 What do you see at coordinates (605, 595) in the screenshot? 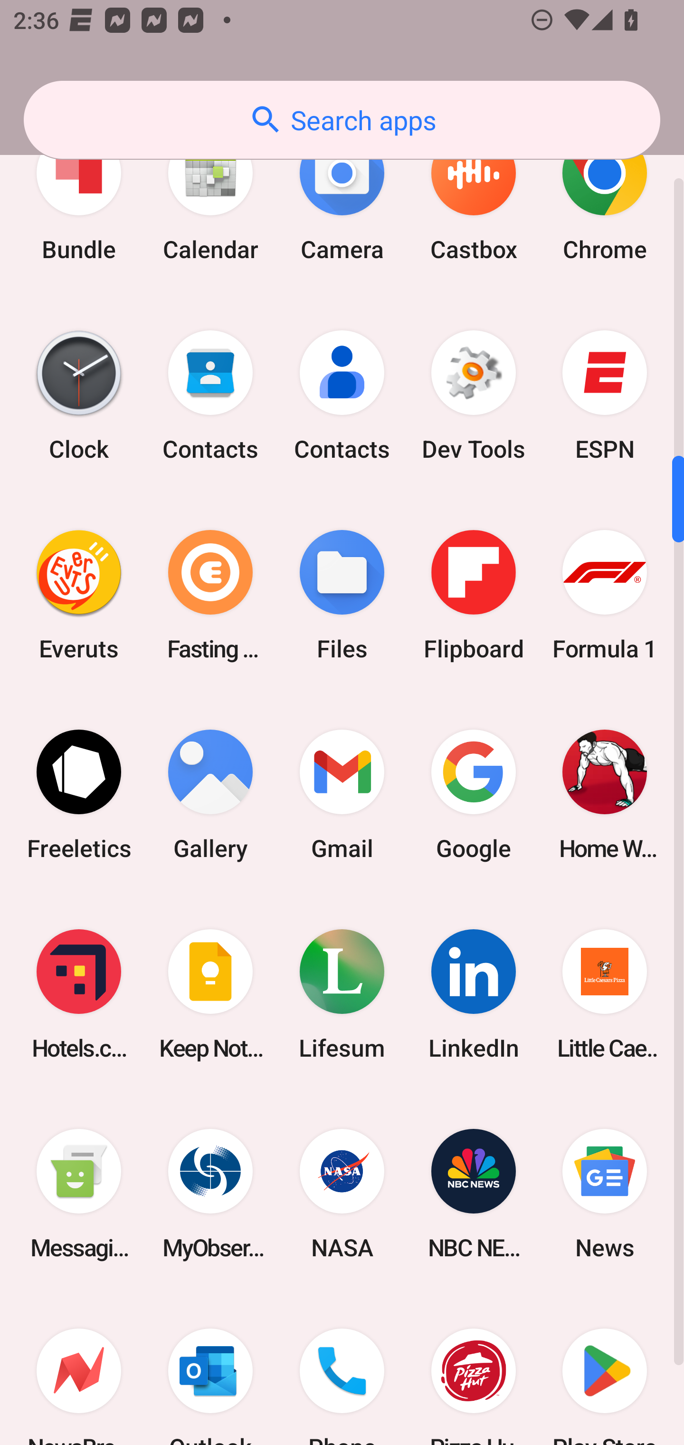
I see `Formula 1` at bounding box center [605, 595].